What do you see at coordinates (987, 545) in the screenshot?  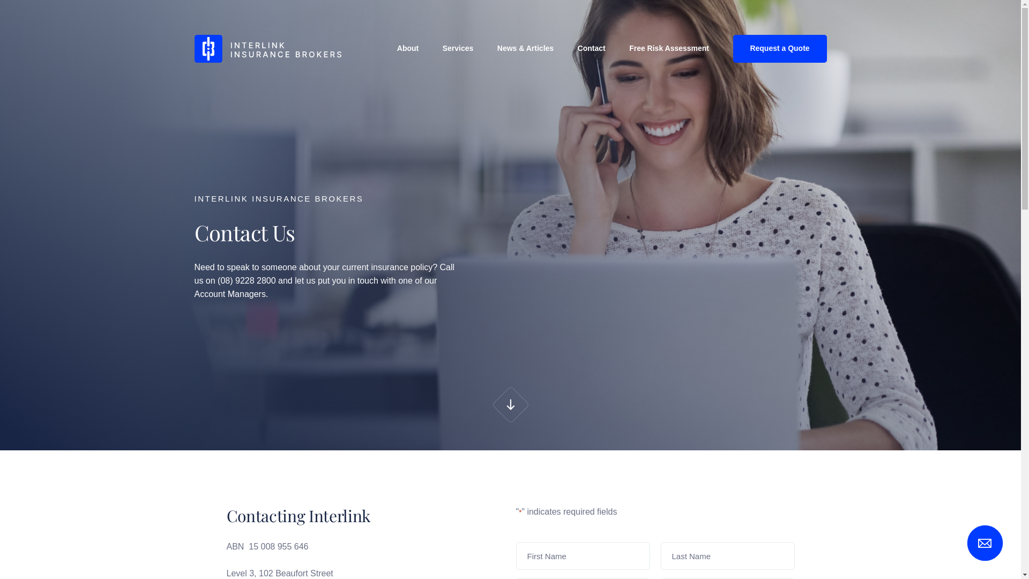 I see `Open Contact Form` at bounding box center [987, 545].